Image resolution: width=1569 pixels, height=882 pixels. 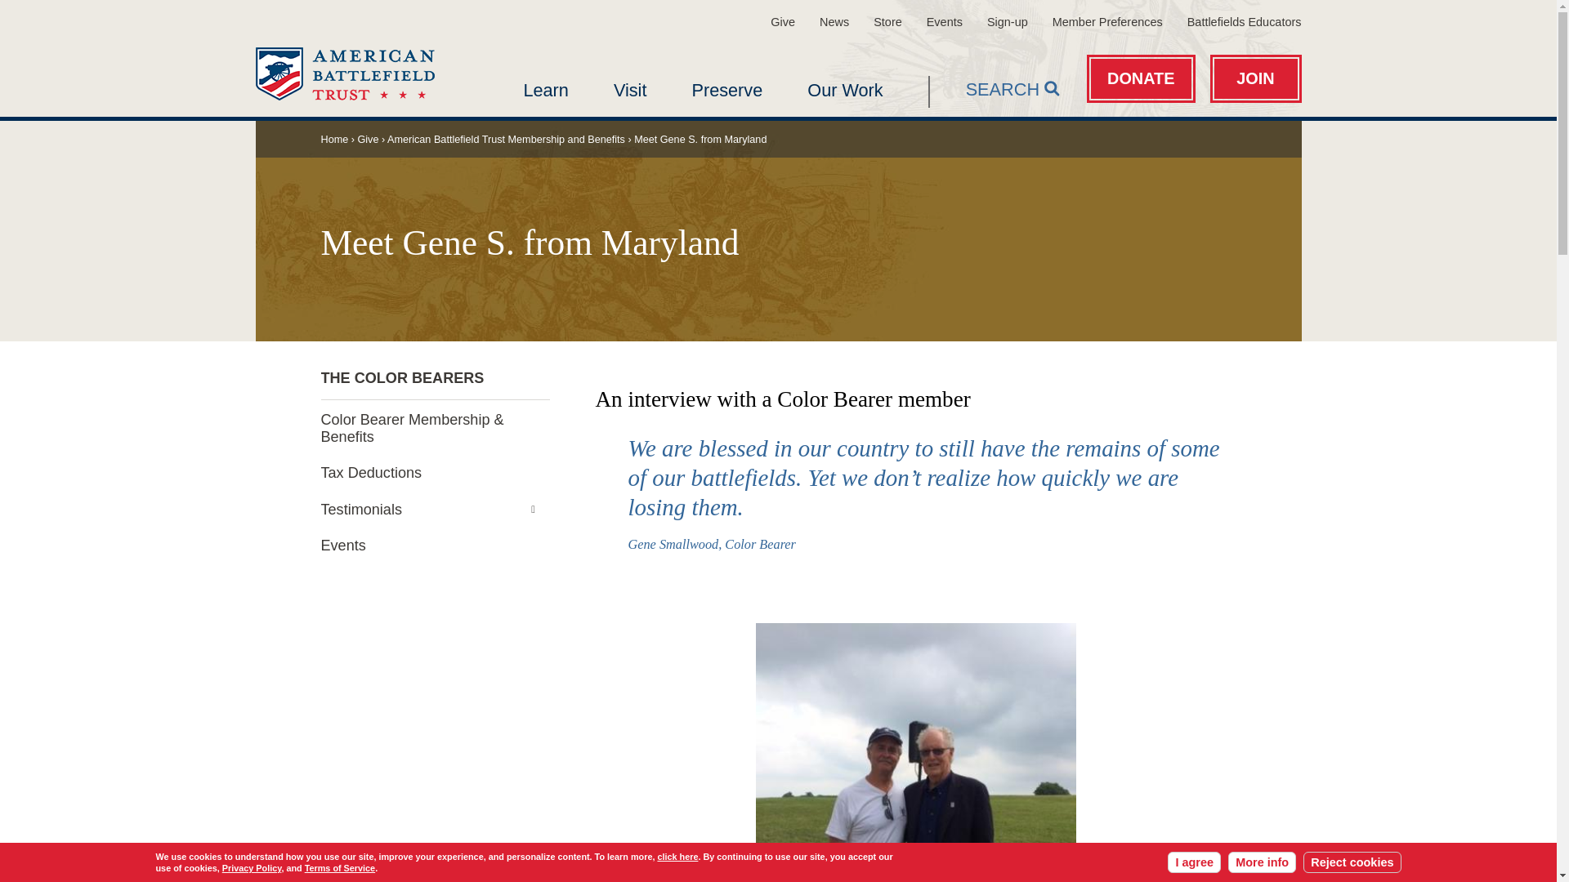 What do you see at coordinates (339, 868) in the screenshot?
I see `Terms of Service` at bounding box center [339, 868].